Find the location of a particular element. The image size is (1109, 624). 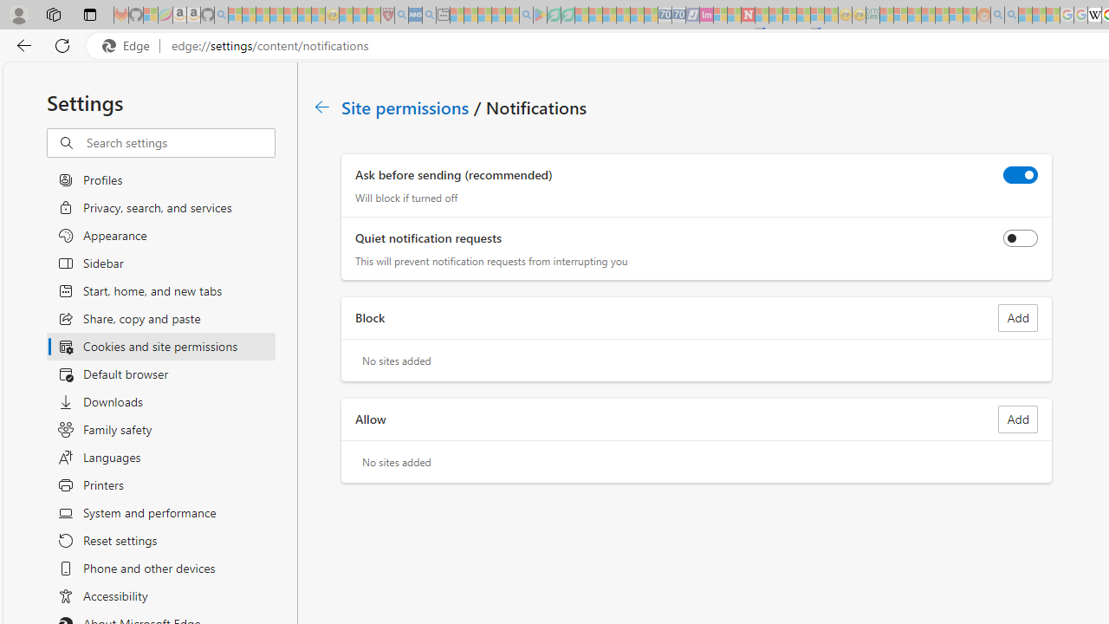

Search settings is located at coordinates (180, 143).